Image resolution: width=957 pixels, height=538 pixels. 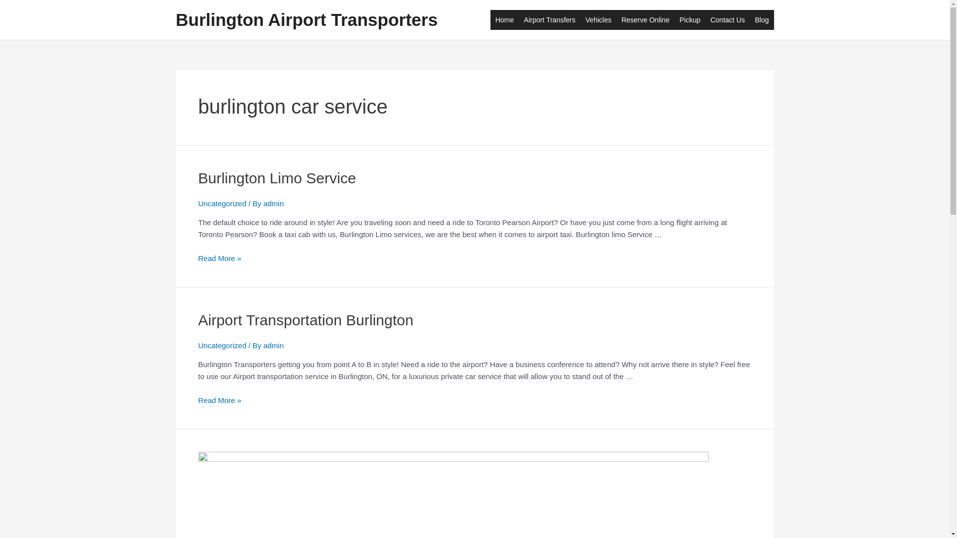 What do you see at coordinates (646, 20) in the screenshot?
I see `Reserve Online` at bounding box center [646, 20].